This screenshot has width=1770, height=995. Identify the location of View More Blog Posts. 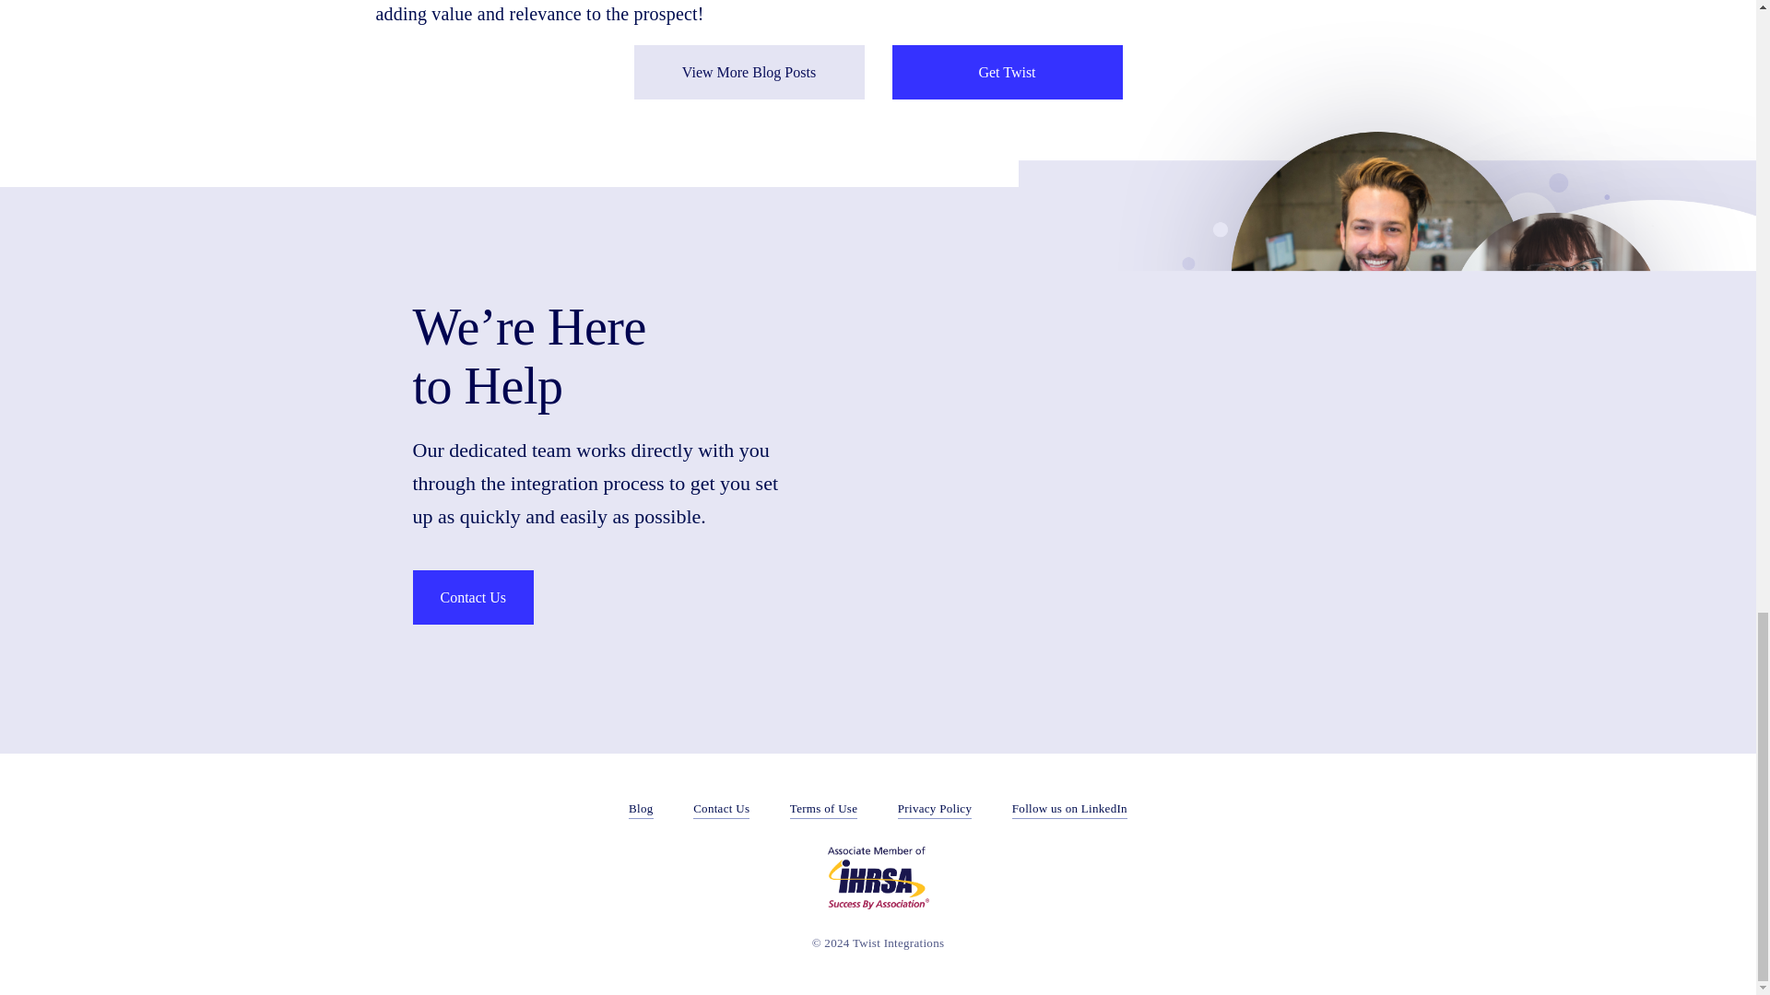
(749, 72).